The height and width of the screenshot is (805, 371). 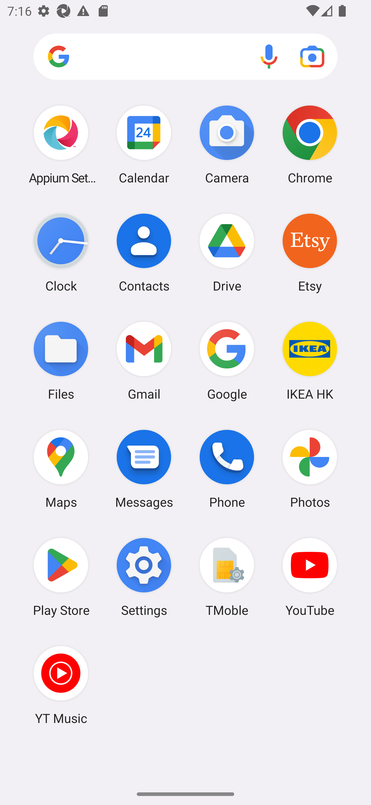 I want to click on Google Lens, so click(x=312, y=56).